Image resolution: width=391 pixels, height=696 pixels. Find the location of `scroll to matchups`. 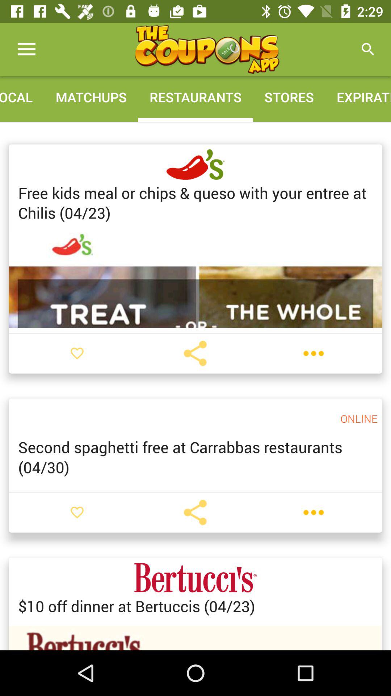

scroll to matchups is located at coordinates (91, 97).